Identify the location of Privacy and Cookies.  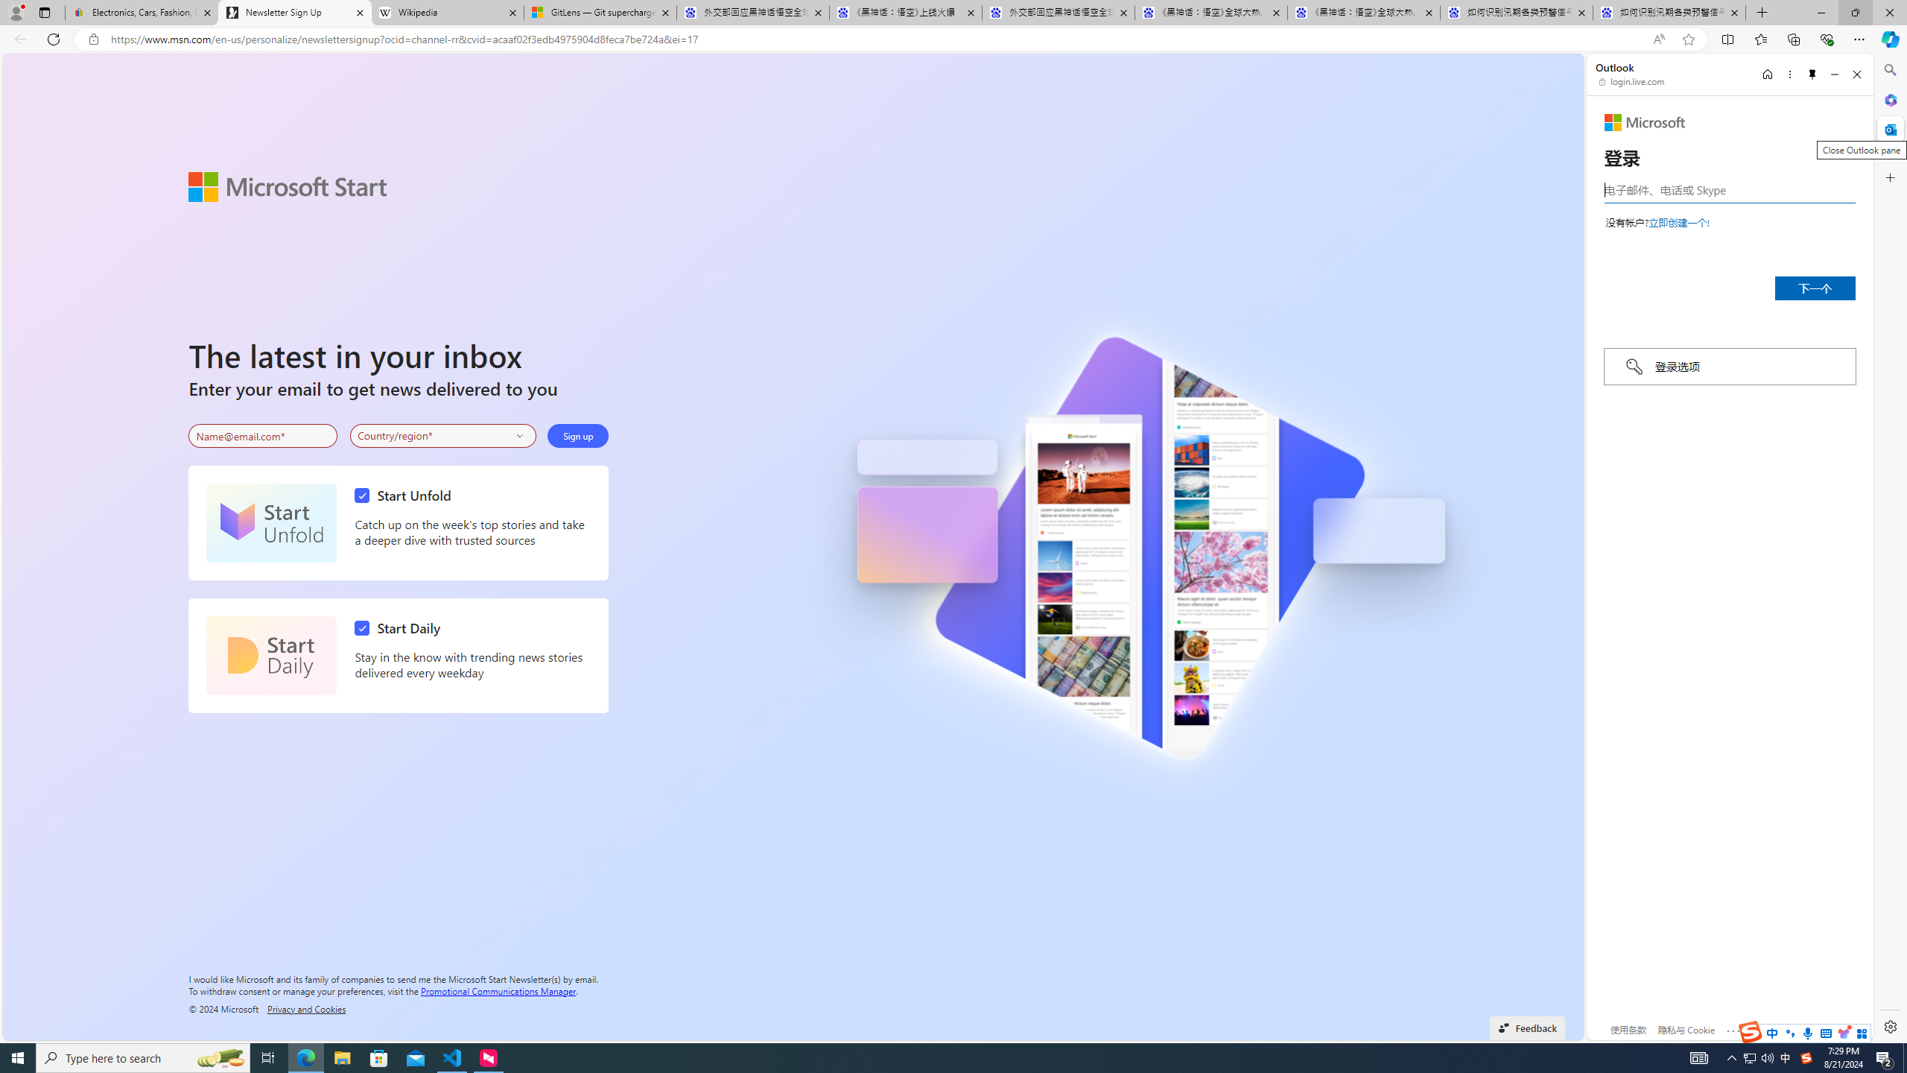
(307, 1008).